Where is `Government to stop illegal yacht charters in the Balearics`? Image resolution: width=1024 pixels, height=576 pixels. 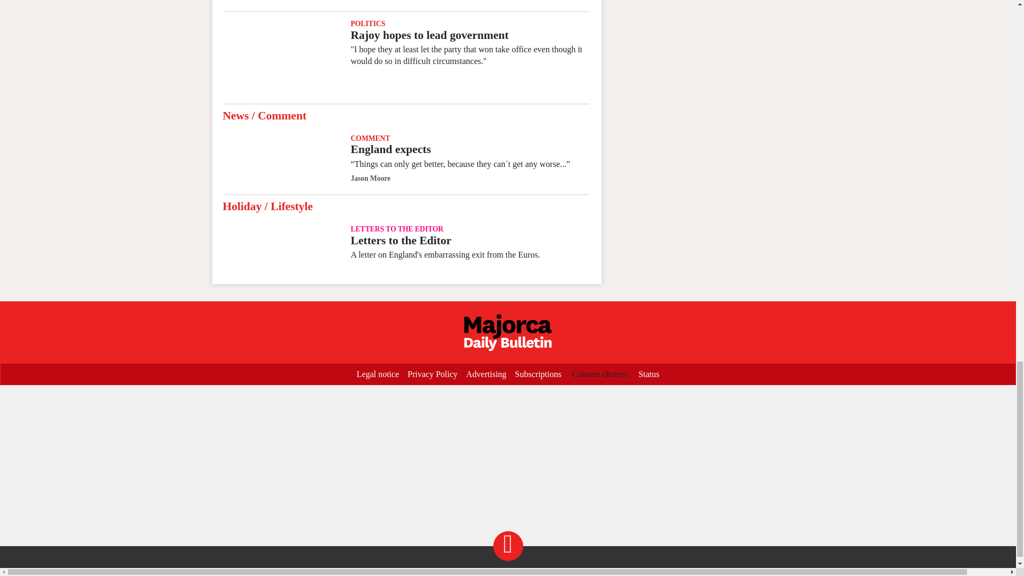 Government to stop illegal yacht charters in the Balearics is located at coordinates (281, 2).